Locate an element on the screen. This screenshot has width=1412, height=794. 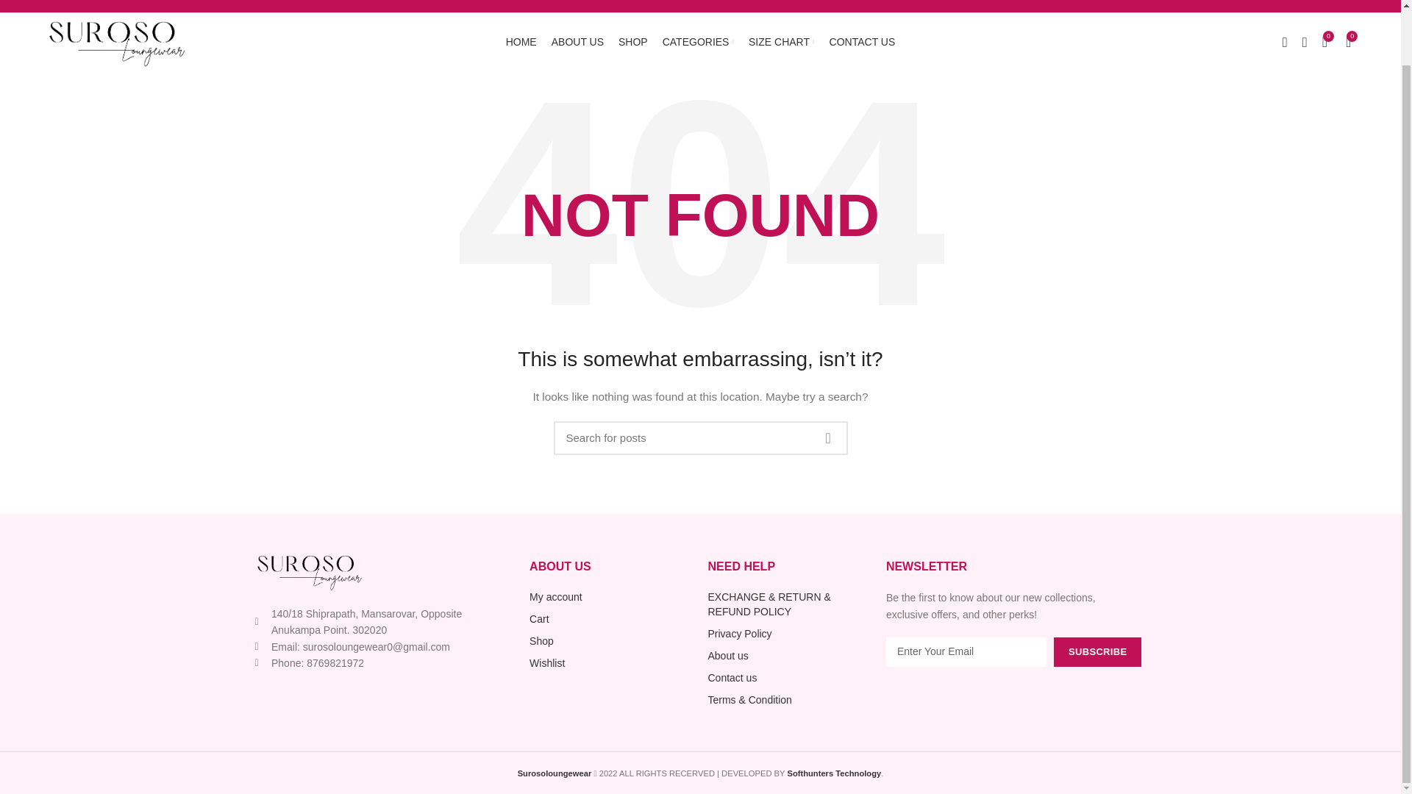
Cart is located at coordinates (611, 619).